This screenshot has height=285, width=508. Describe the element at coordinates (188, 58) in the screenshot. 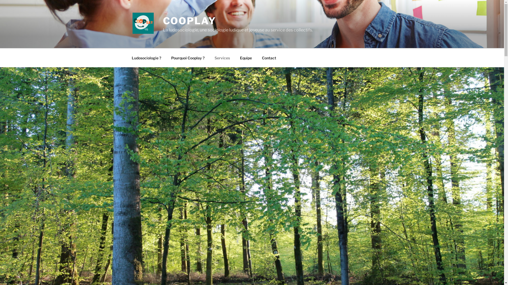

I see `Pourquoi Cooplay ?` at that location.